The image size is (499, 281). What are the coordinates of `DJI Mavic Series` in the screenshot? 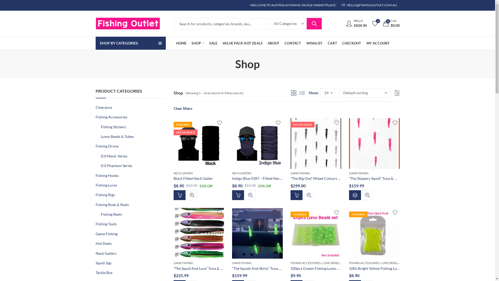 It's located at (114, 156).